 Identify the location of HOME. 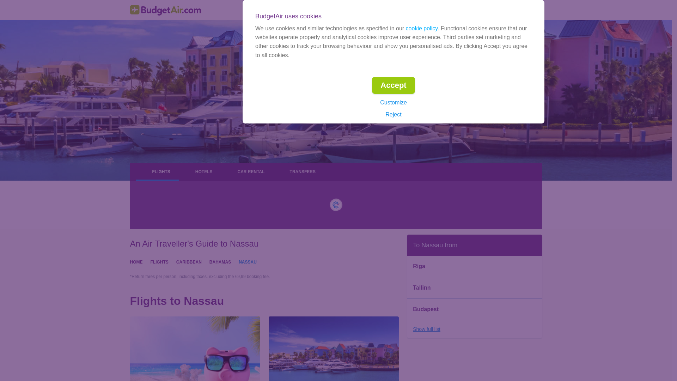
(136, 261).